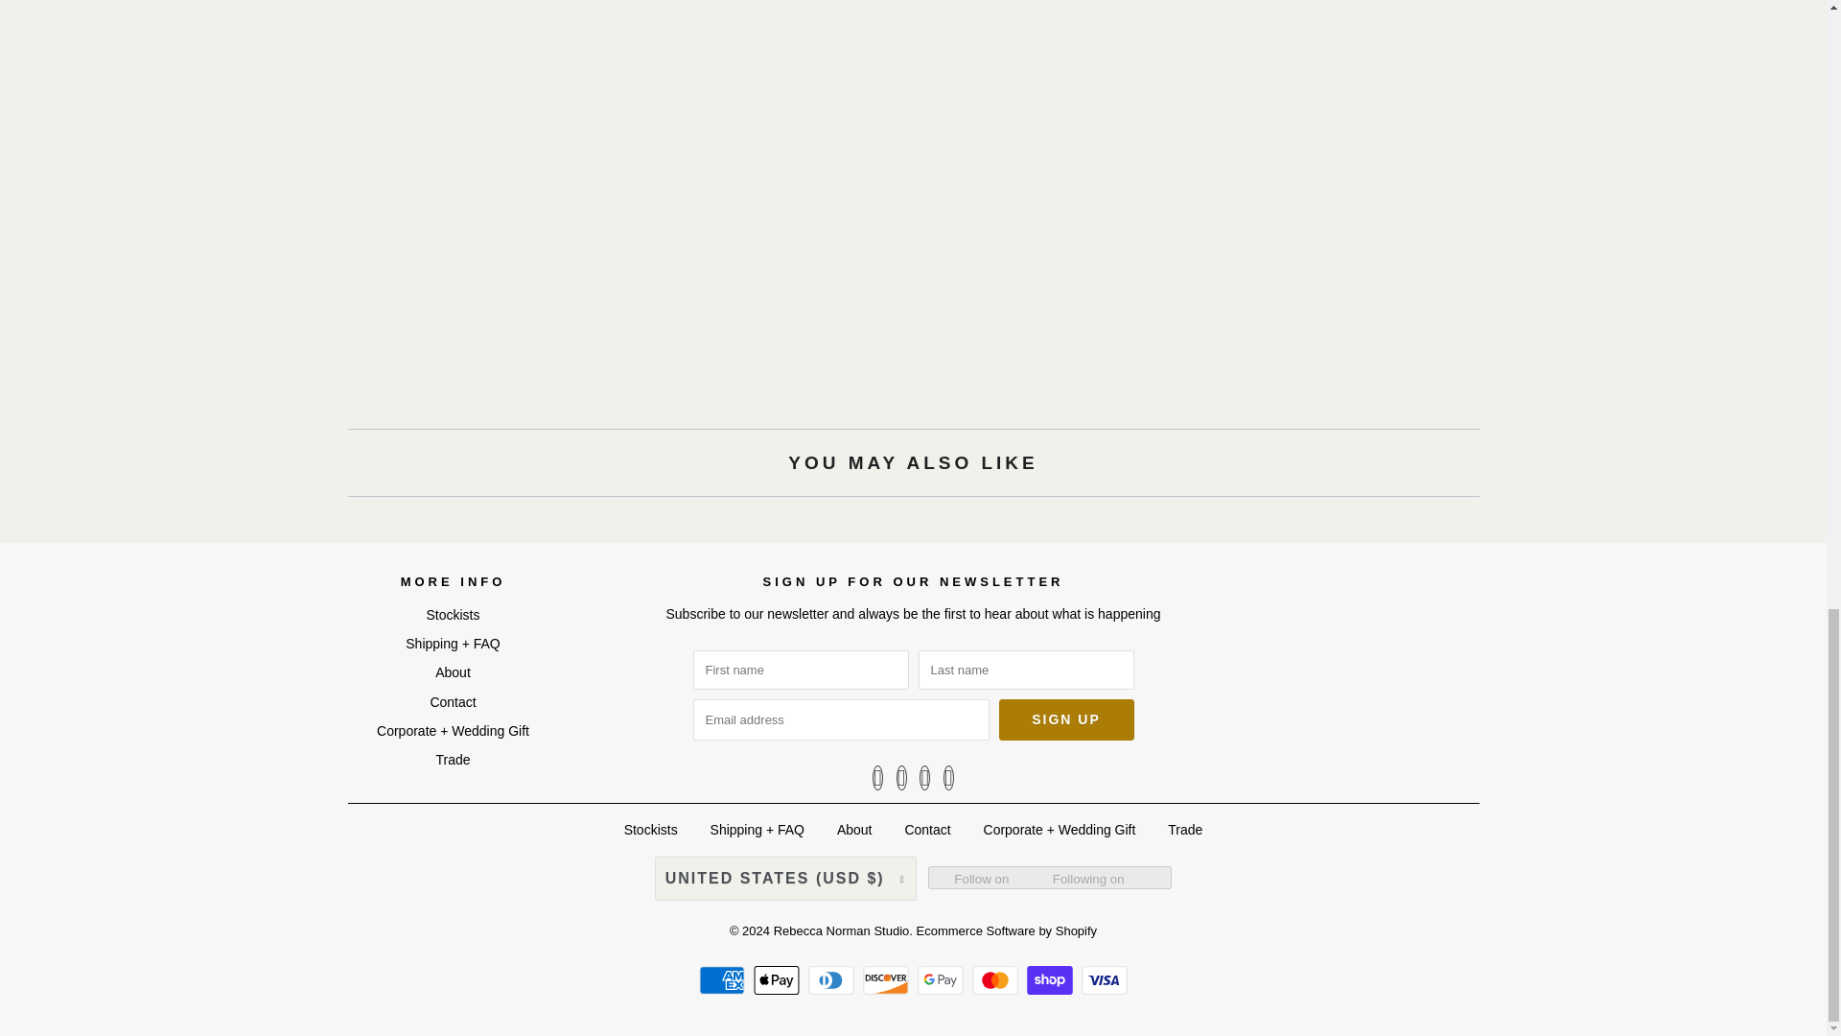 Image resolution: width=1841 pixels, height=1036 pixels. What do you see at coordinates (833, 979) in the screenshot?
I see `Diners Club` at bounding box center [833, 979].